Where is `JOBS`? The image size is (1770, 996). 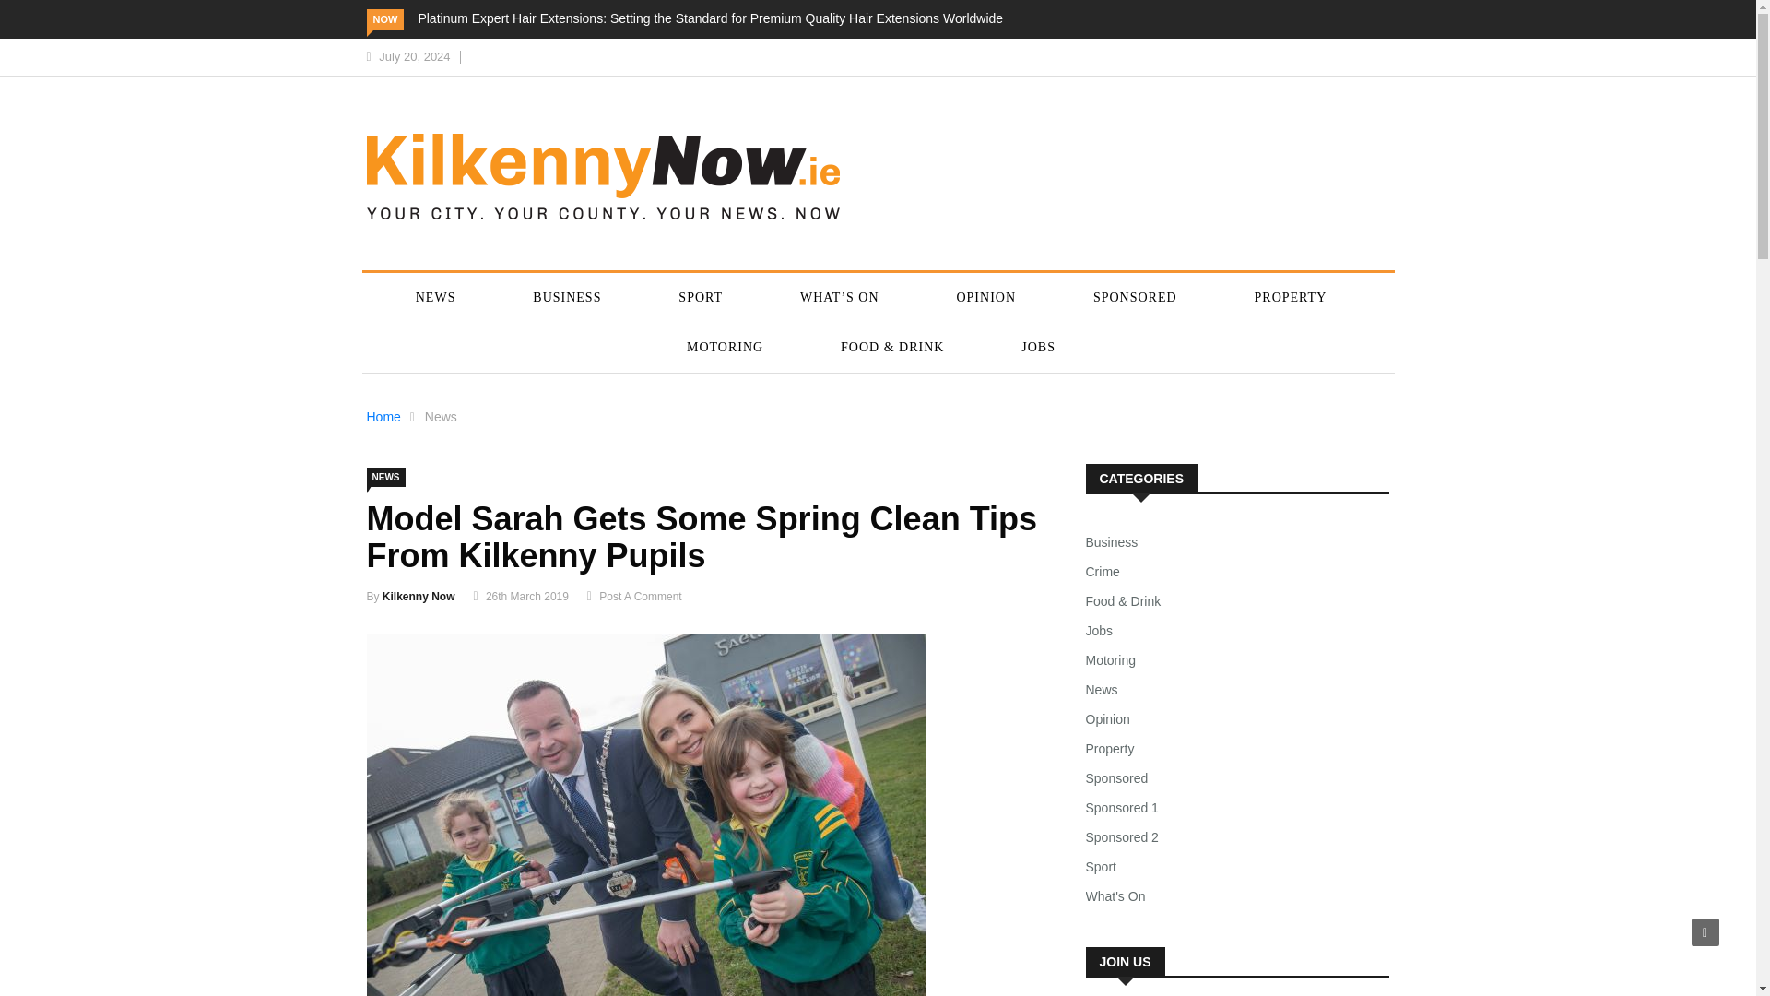
JOBS is located at coordinates (1038, 347).